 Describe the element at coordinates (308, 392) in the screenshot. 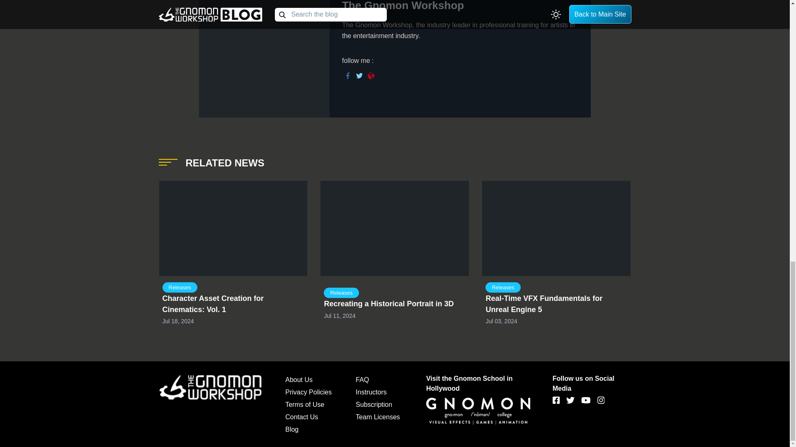

I see `Privacy Policies` at that location.